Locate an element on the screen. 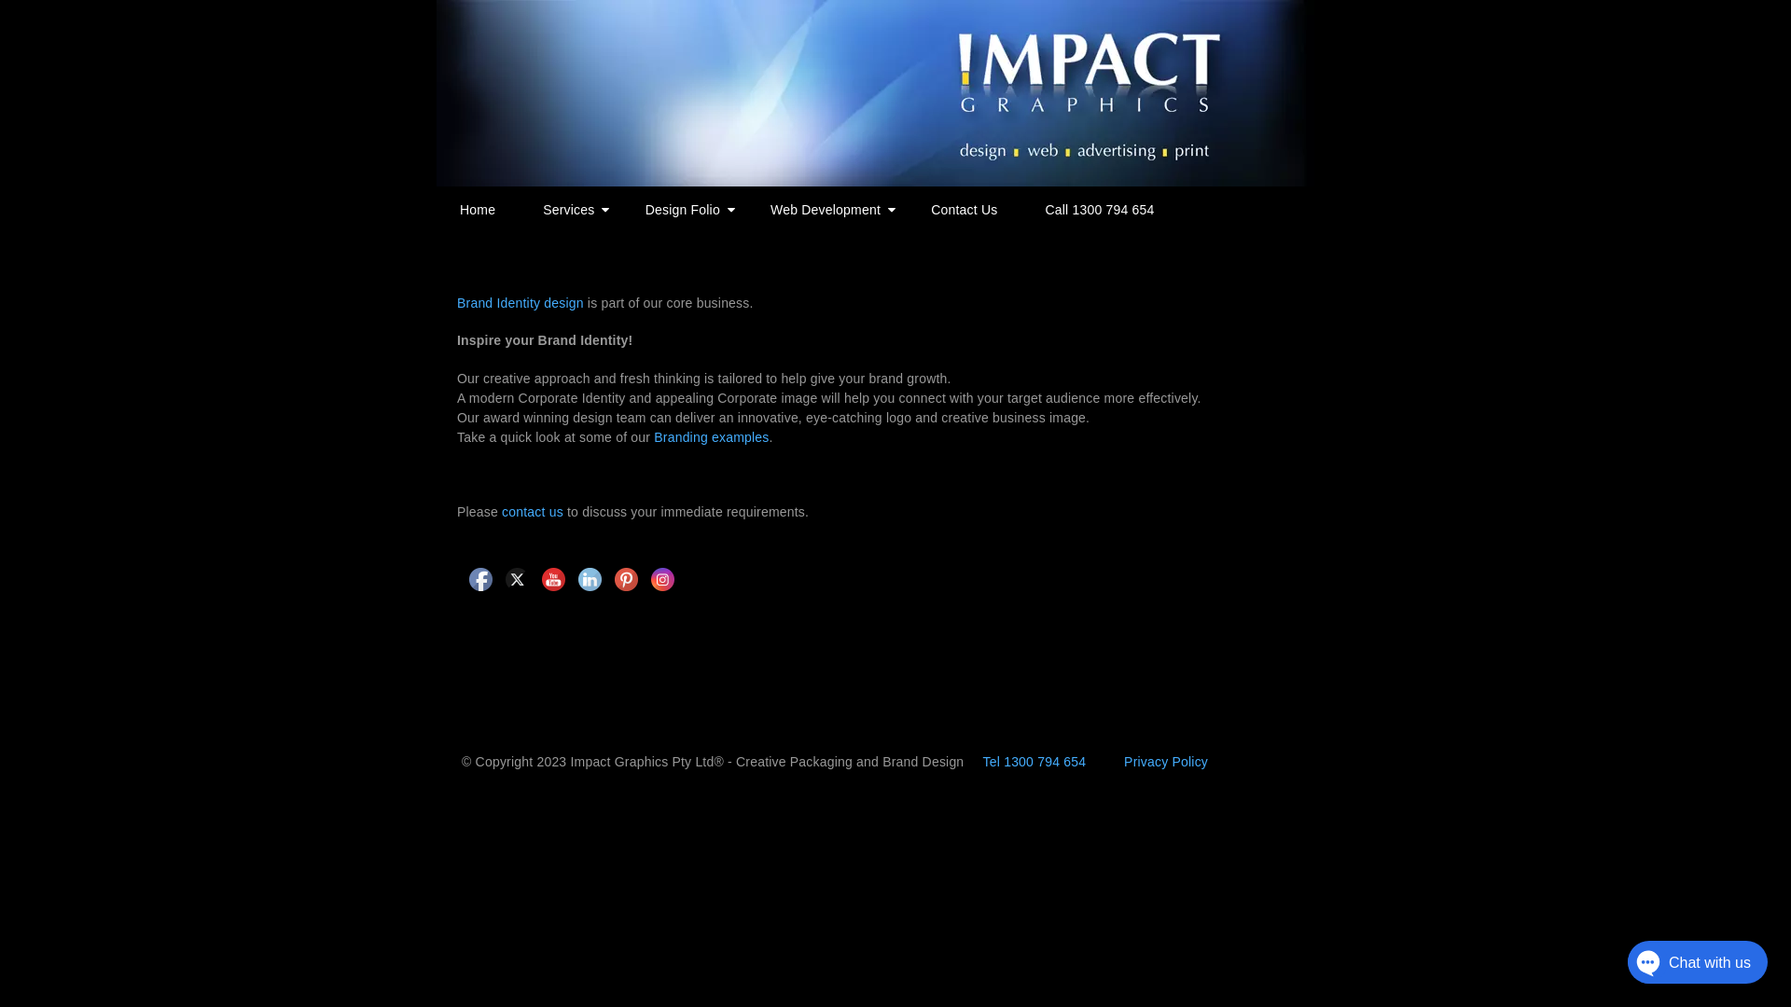 The height and width of the screenshot is (1007, 1791). Pinterest is located at coordinates (627, 580).